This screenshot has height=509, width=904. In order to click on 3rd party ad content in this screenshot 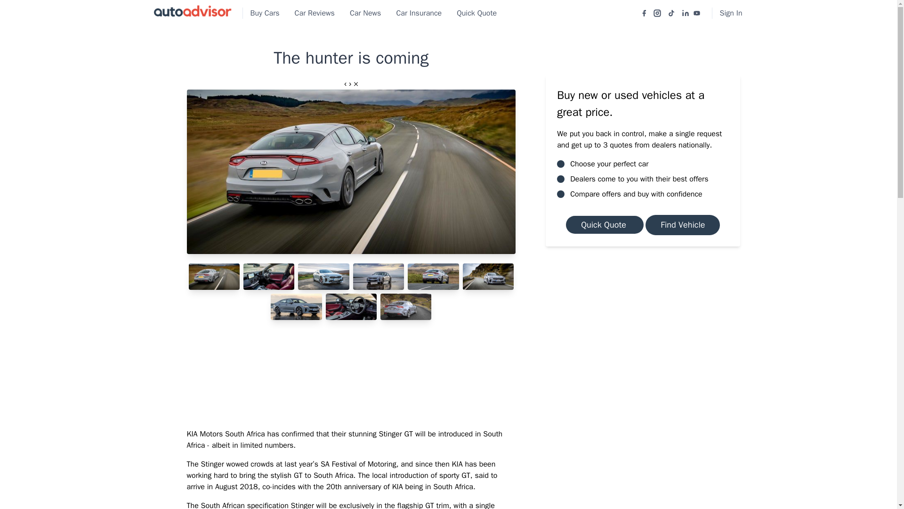, I will do `click(351, 373)`.